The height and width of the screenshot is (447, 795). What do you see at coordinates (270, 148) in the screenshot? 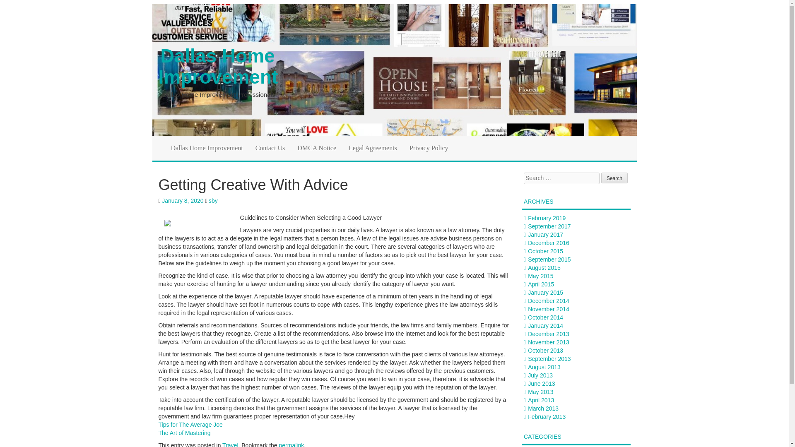
I see `Contact Us` at bounding box center [270, 148].